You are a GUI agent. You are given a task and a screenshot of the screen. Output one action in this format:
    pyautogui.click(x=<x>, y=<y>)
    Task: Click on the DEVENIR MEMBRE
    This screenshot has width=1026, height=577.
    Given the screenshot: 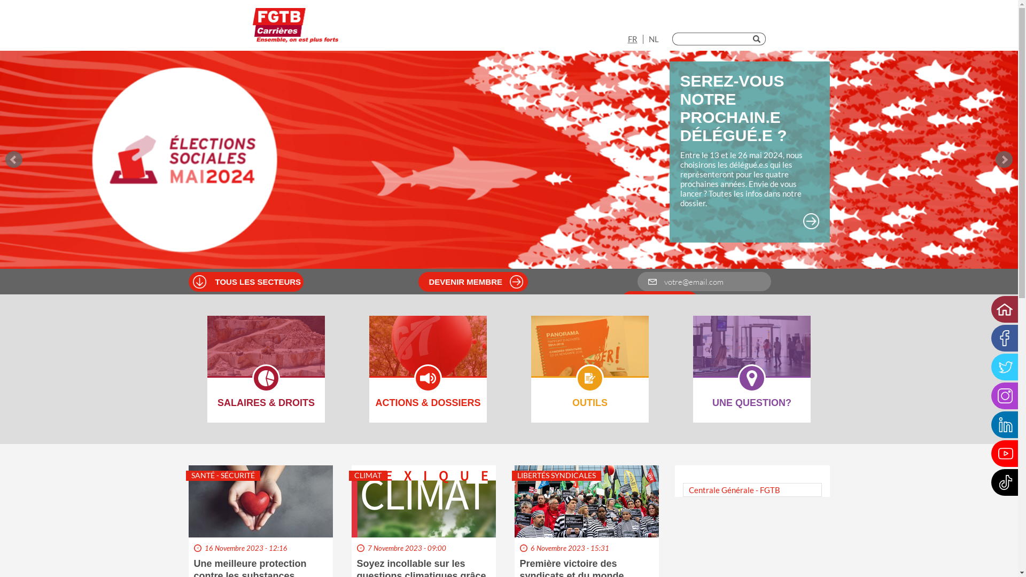 What is the action you would take?
    pyautogui.click(x=478, y=282)
    